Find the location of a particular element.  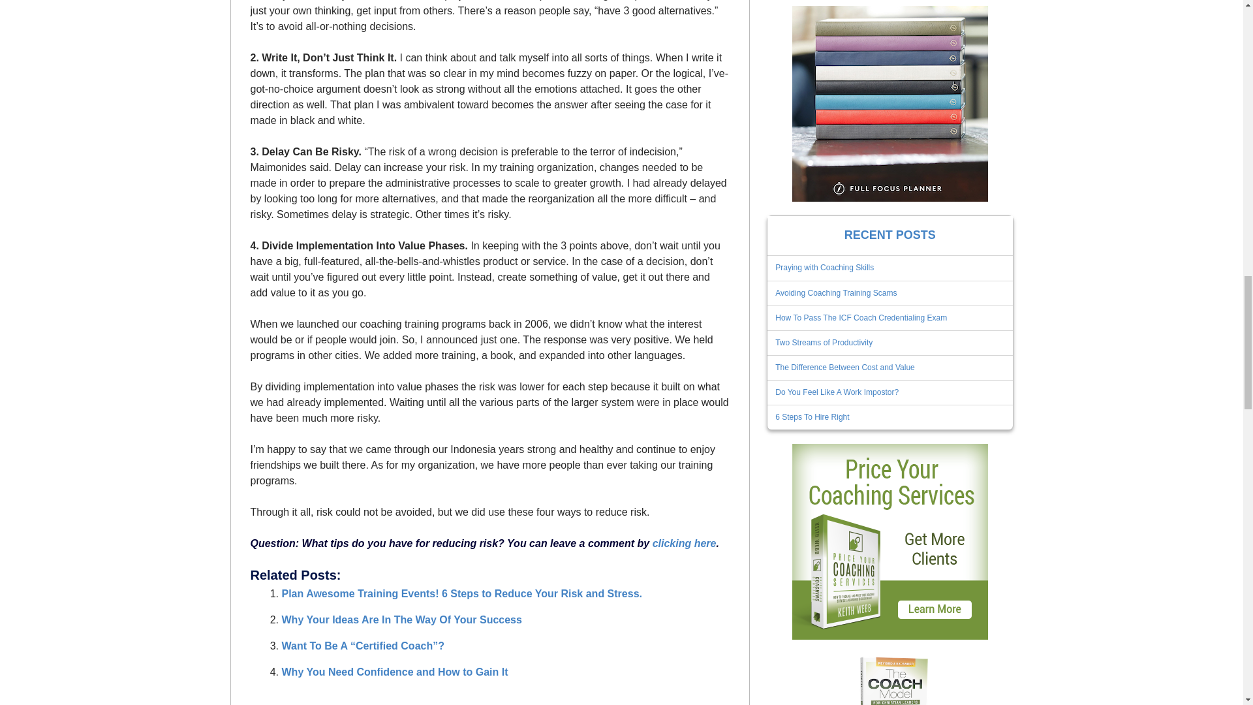

Why Your Ideas Are In The Way Of Your Success is located at coordinates (402, 619).